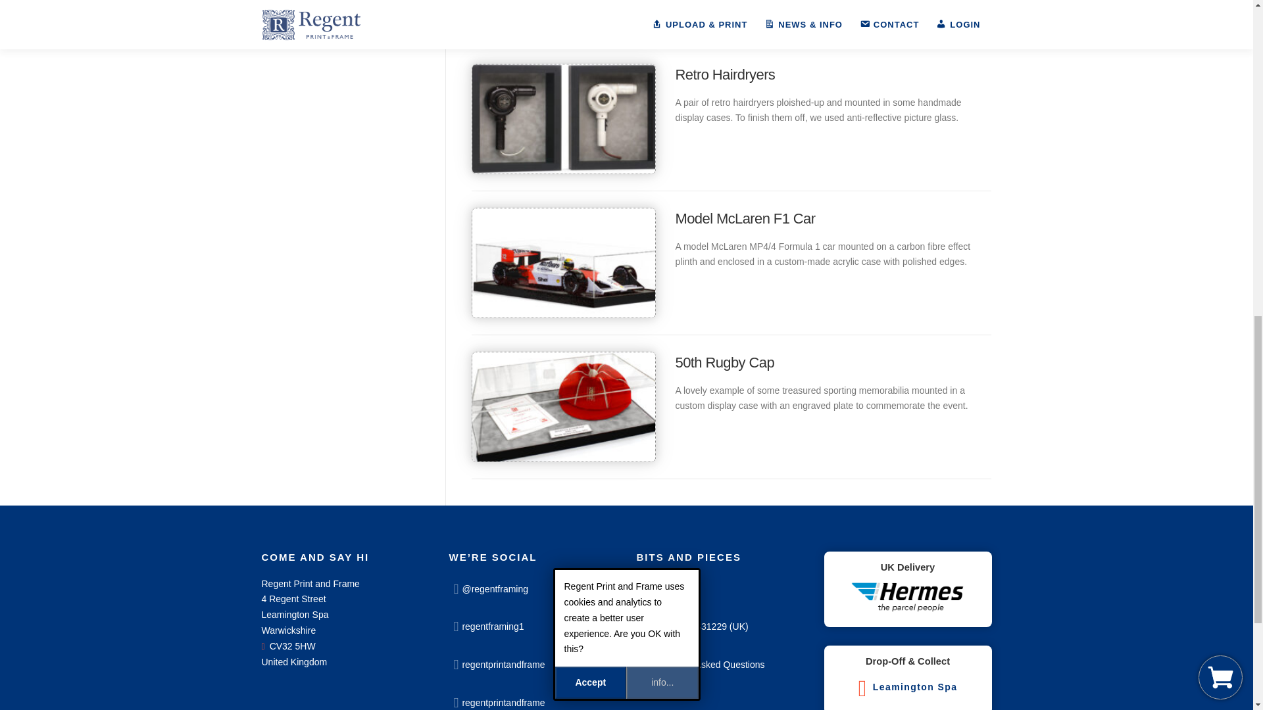 The width and height of the screenshot is (1263, 710). Describe the element at coordinates (725, 75) in the screenshot. I see `Retro Hairdryers` at that location.